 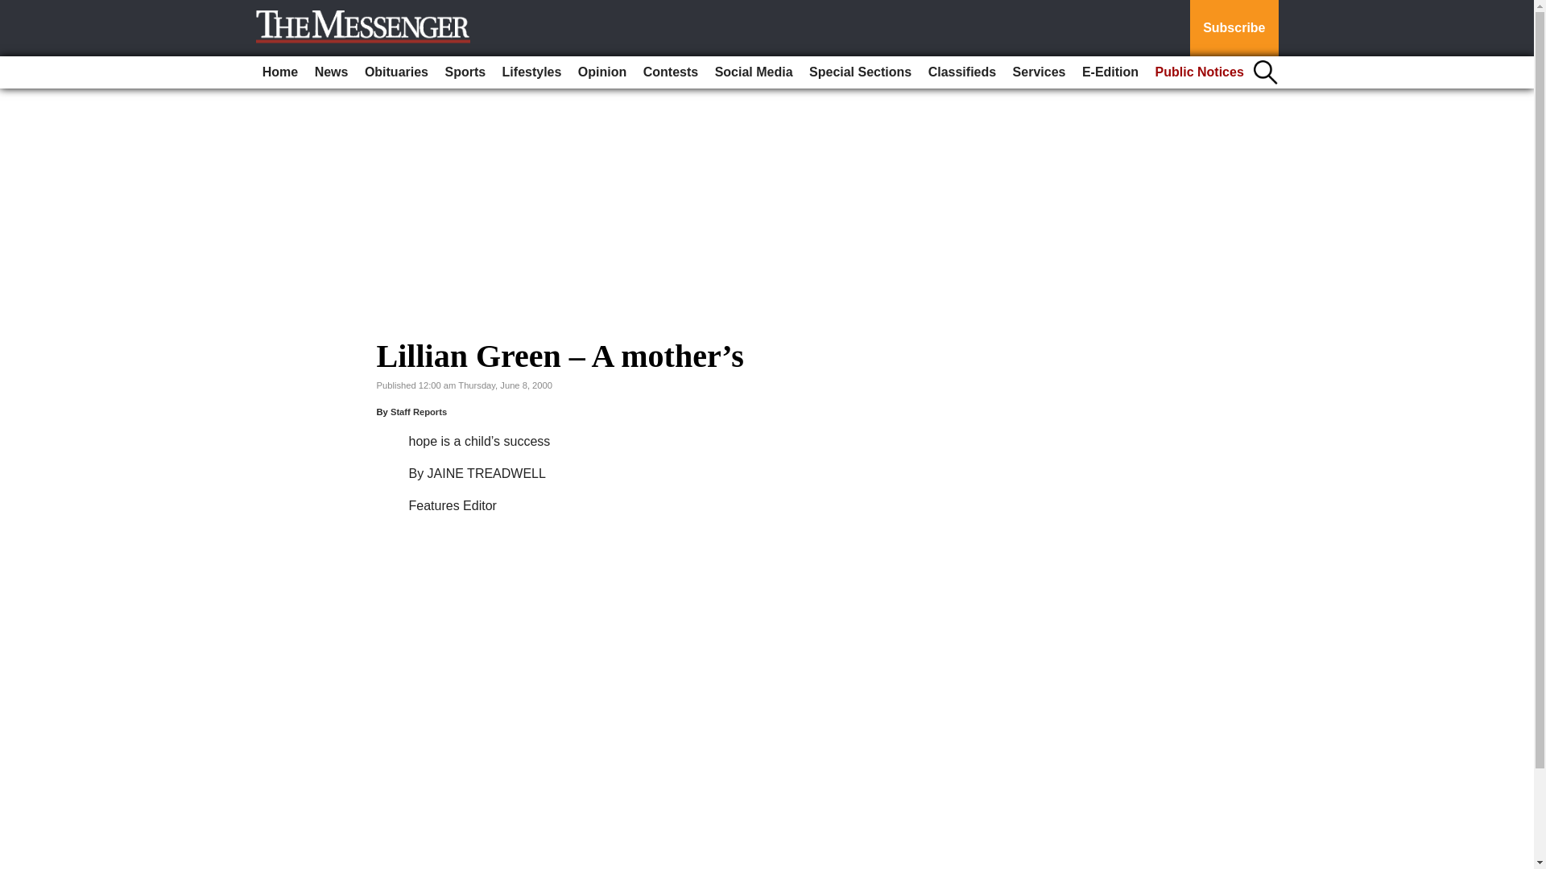 I want to click on Lifestyles, so click(x=532, y=72).